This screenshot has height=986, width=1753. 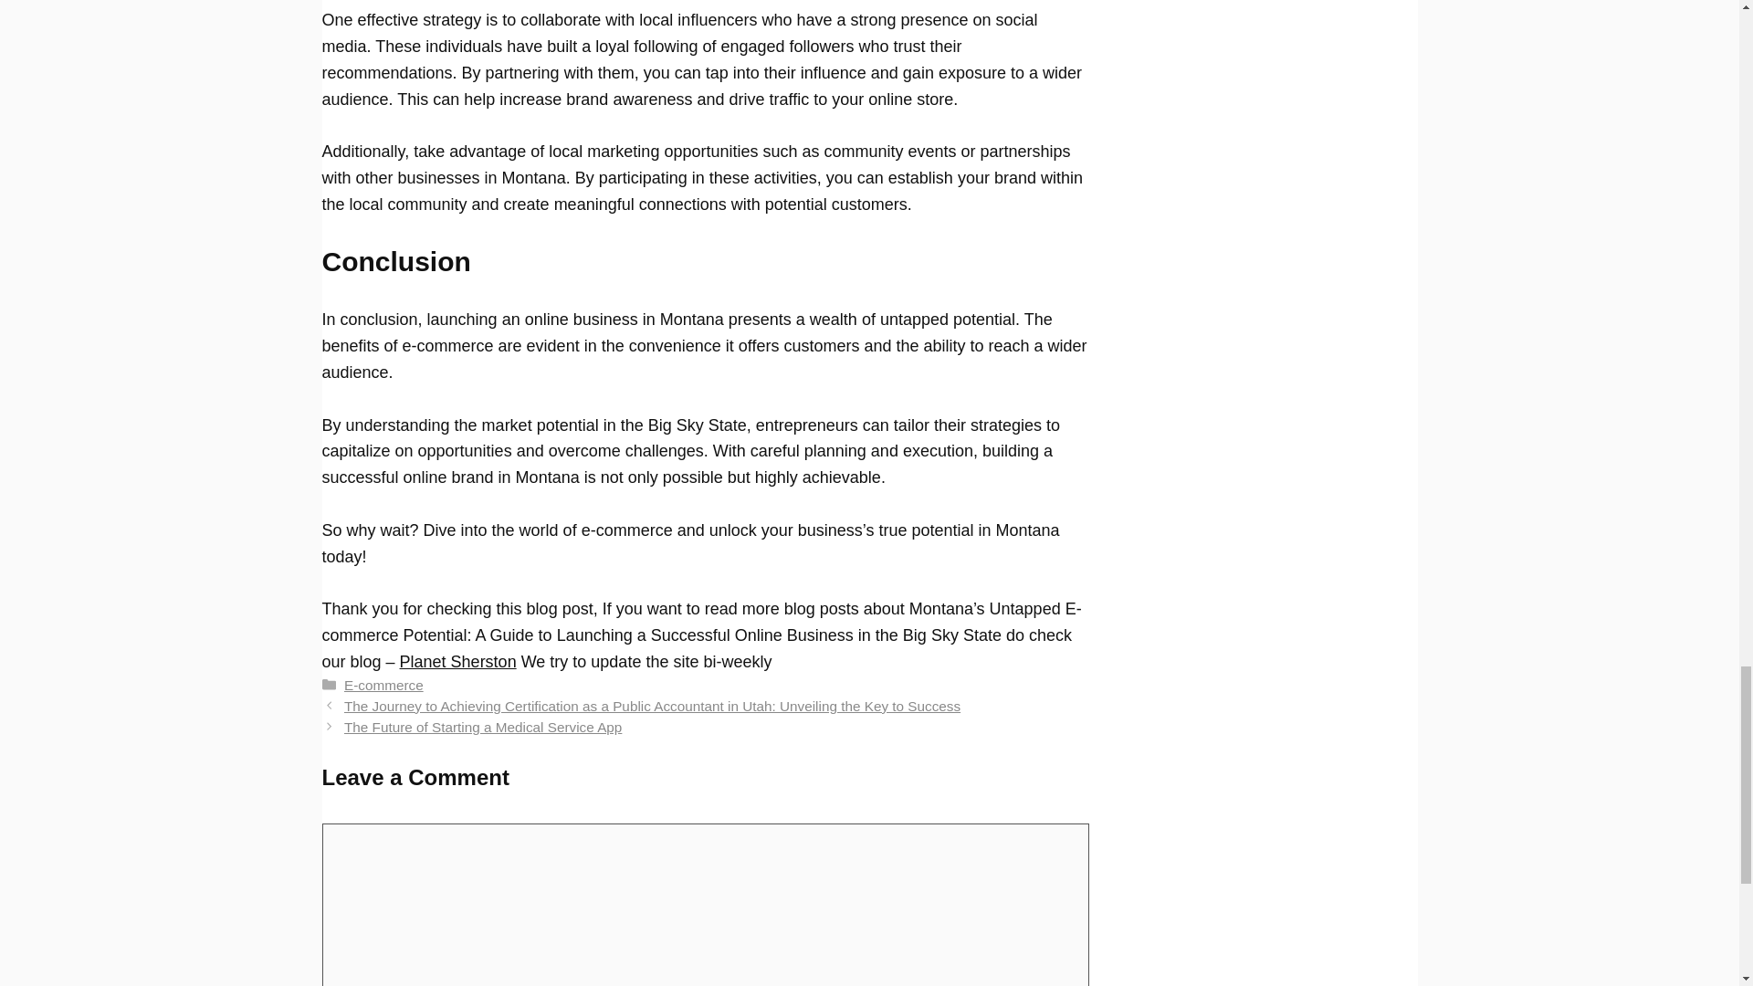 What do you see at coordinates (383, 685) in the screenshot?
I see `E-commerce` at bounding box center [383, 685].